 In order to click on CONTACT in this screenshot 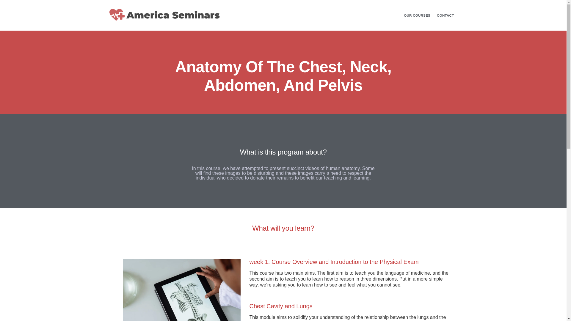, I will do `click(445, 15)`.